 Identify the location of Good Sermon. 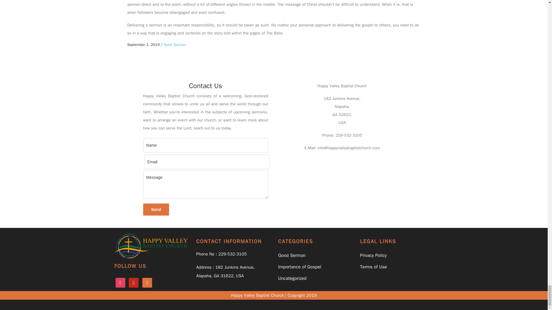
(175, 44).